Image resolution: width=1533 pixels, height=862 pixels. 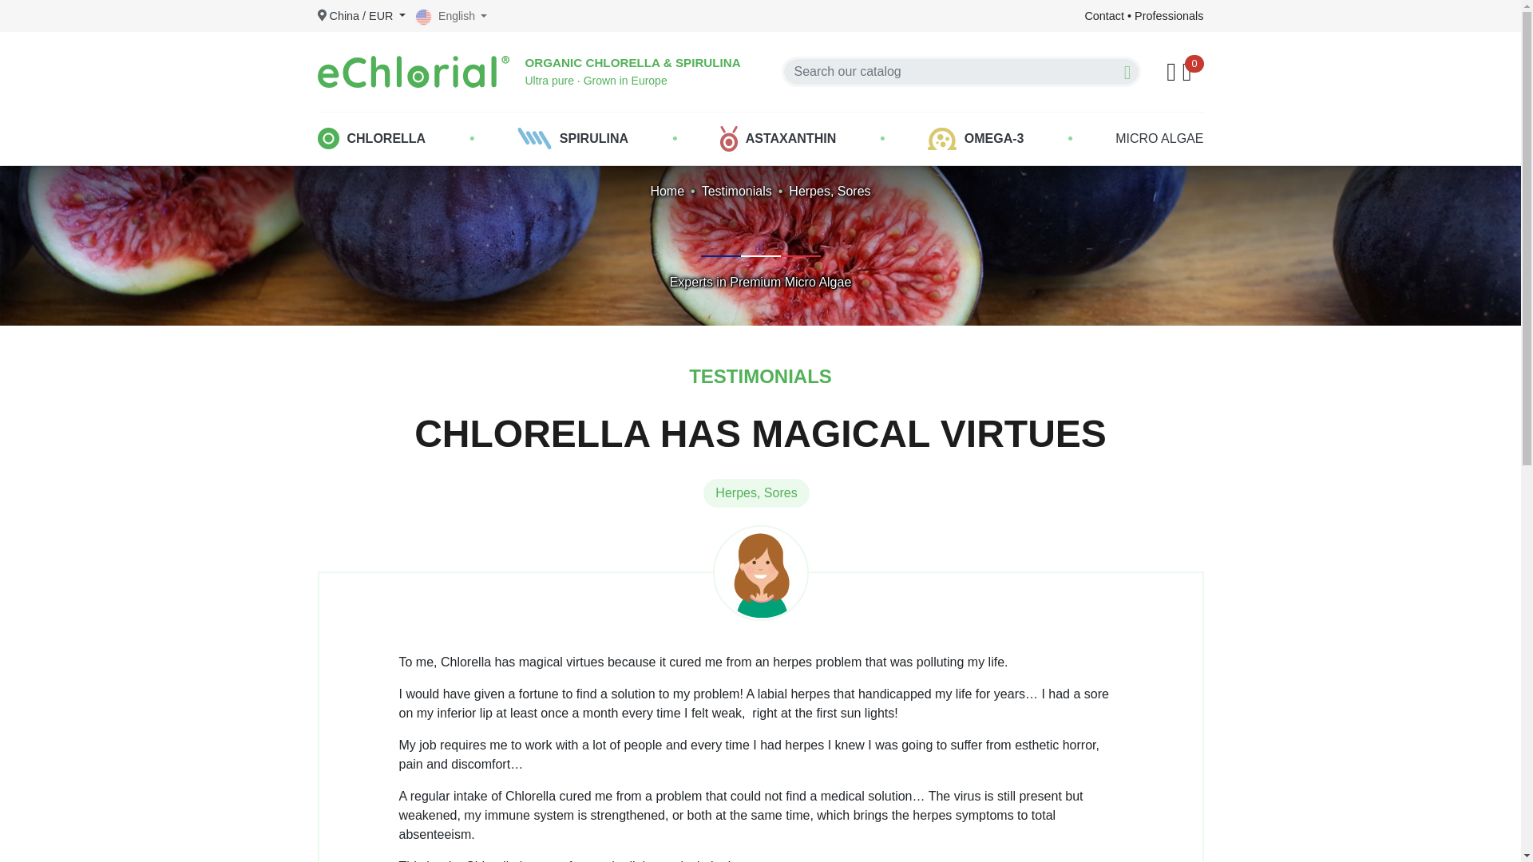 I want to click on Contact, so click(x=1103, y=16).